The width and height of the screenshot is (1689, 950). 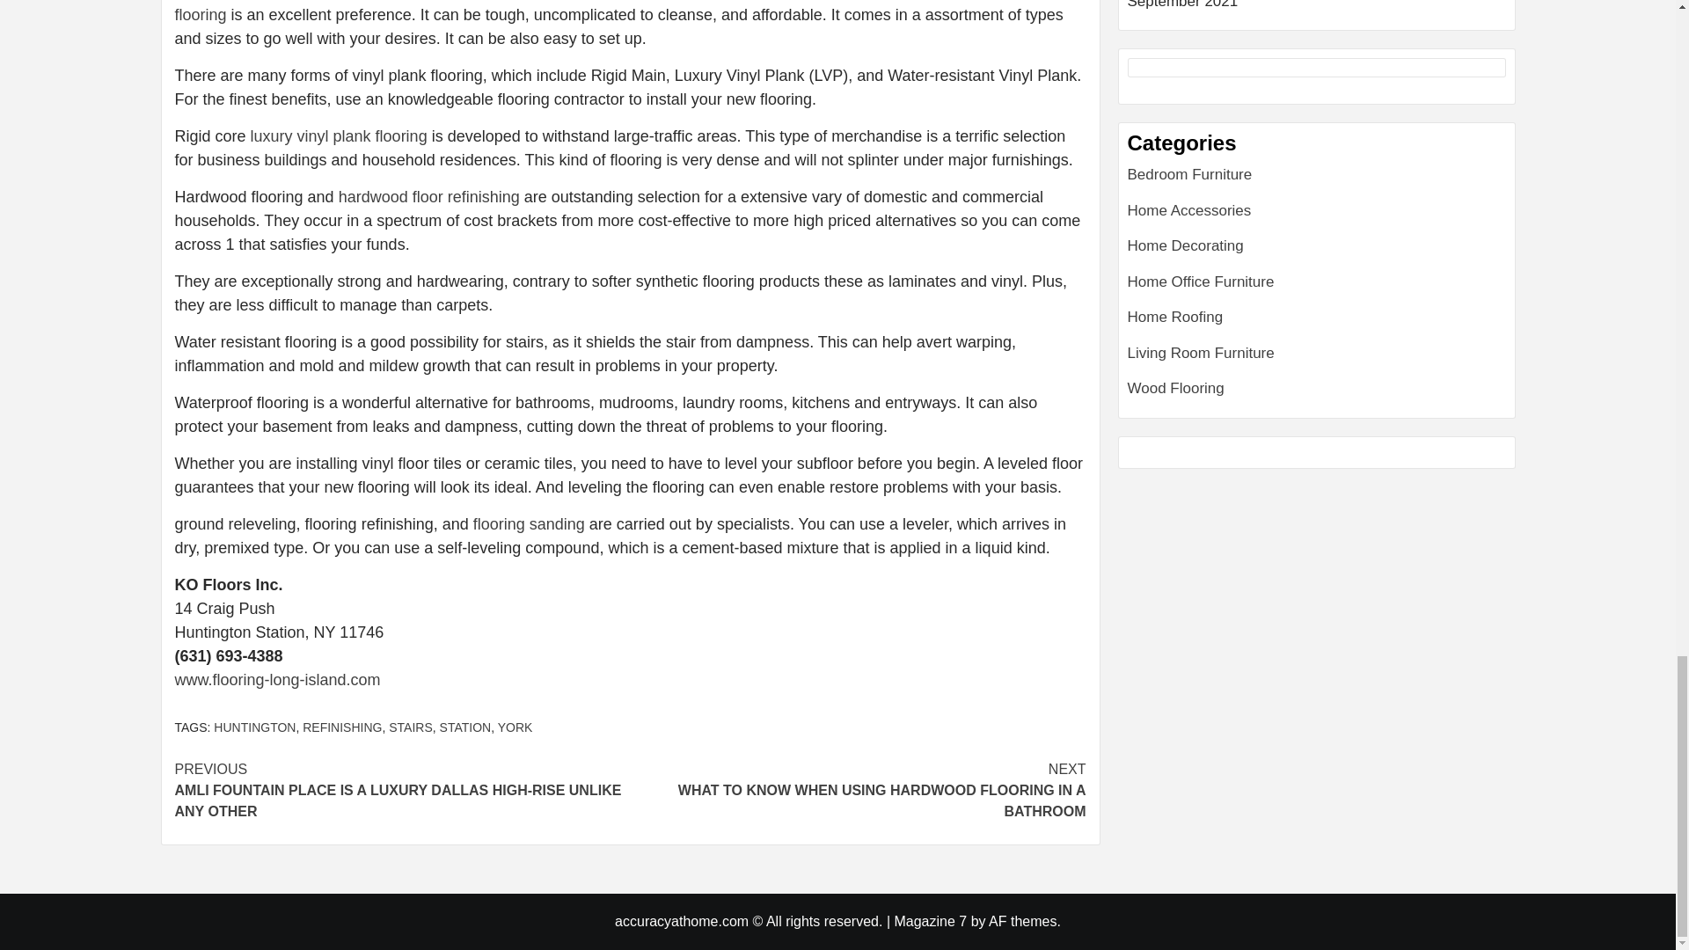 What do you see at coordinates (410, 727) in the screenshot?
I see `STAIRS` at bounding box center [410, 727].